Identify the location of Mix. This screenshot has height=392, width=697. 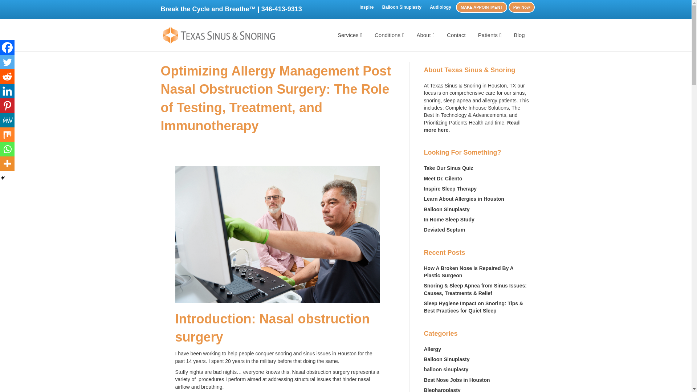
(7, 134).